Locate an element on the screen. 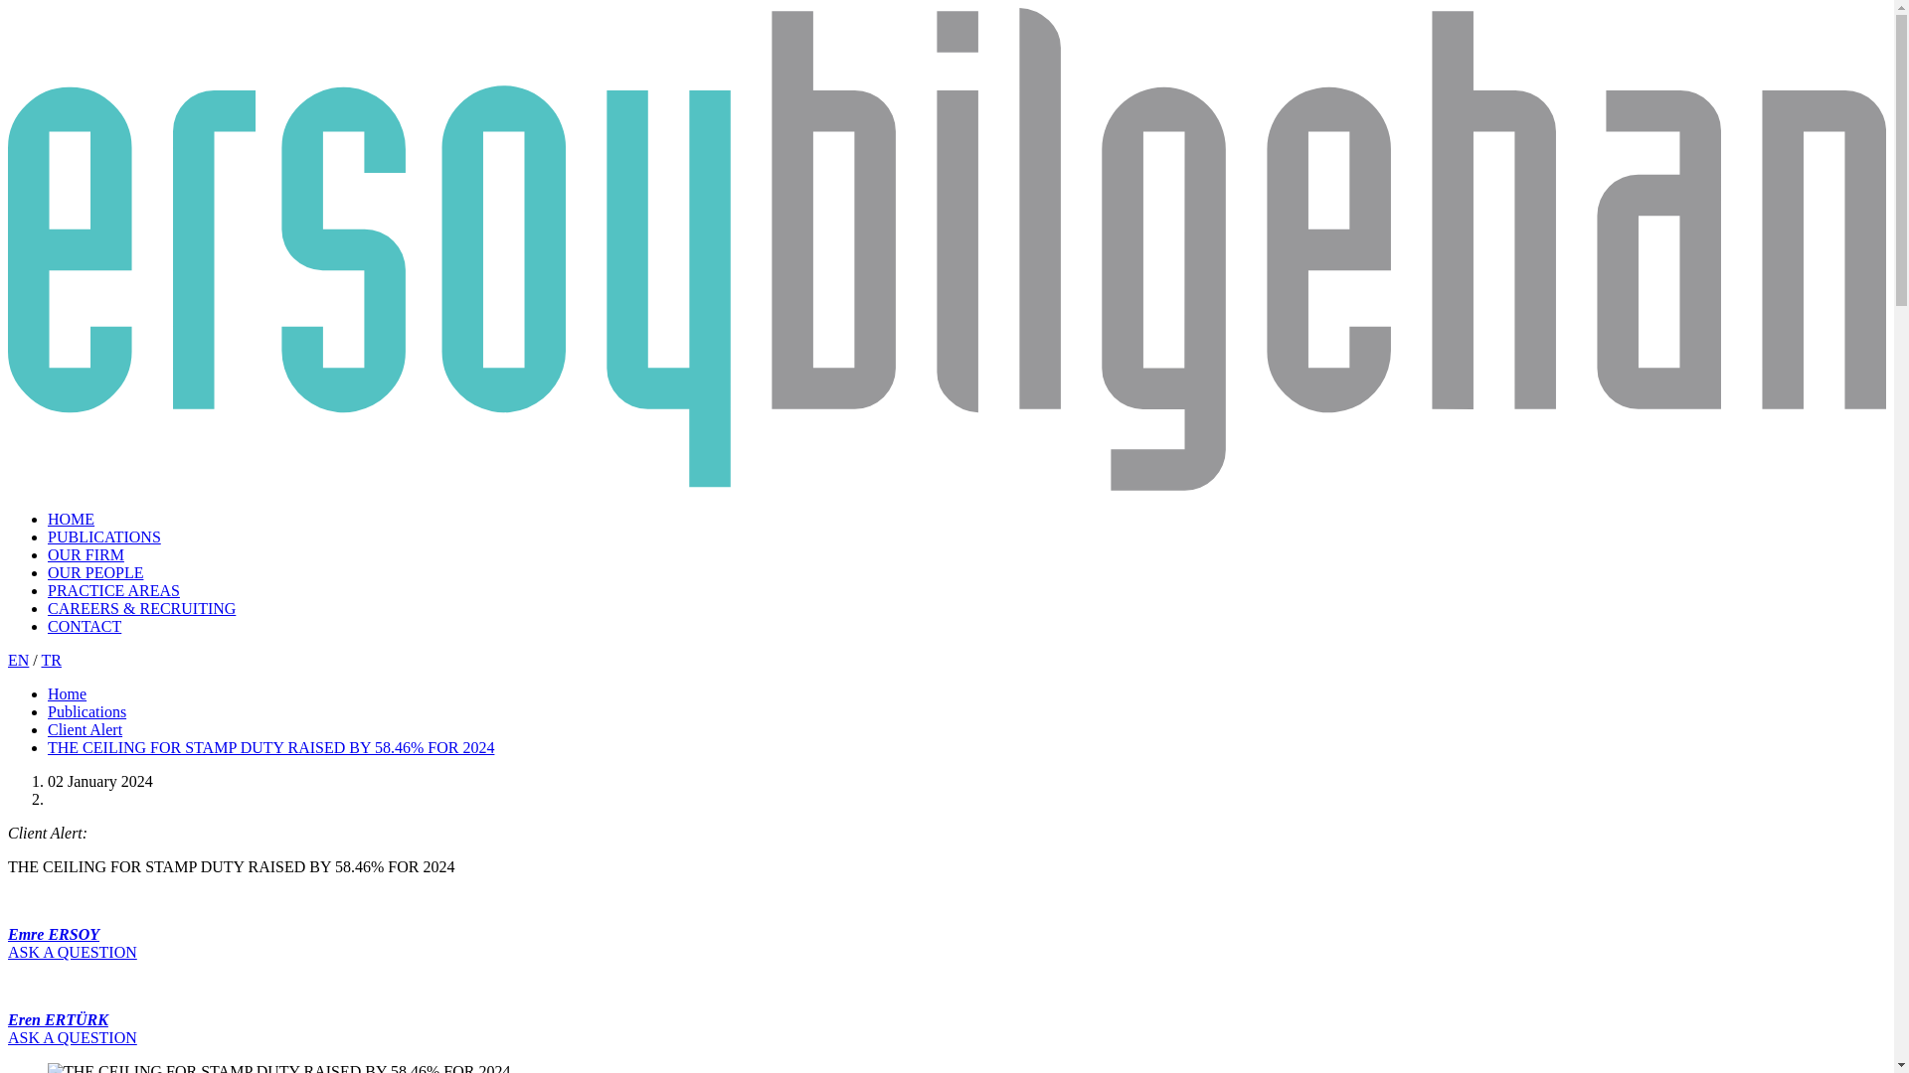  Client Alert is located at coordinates (85, 729).